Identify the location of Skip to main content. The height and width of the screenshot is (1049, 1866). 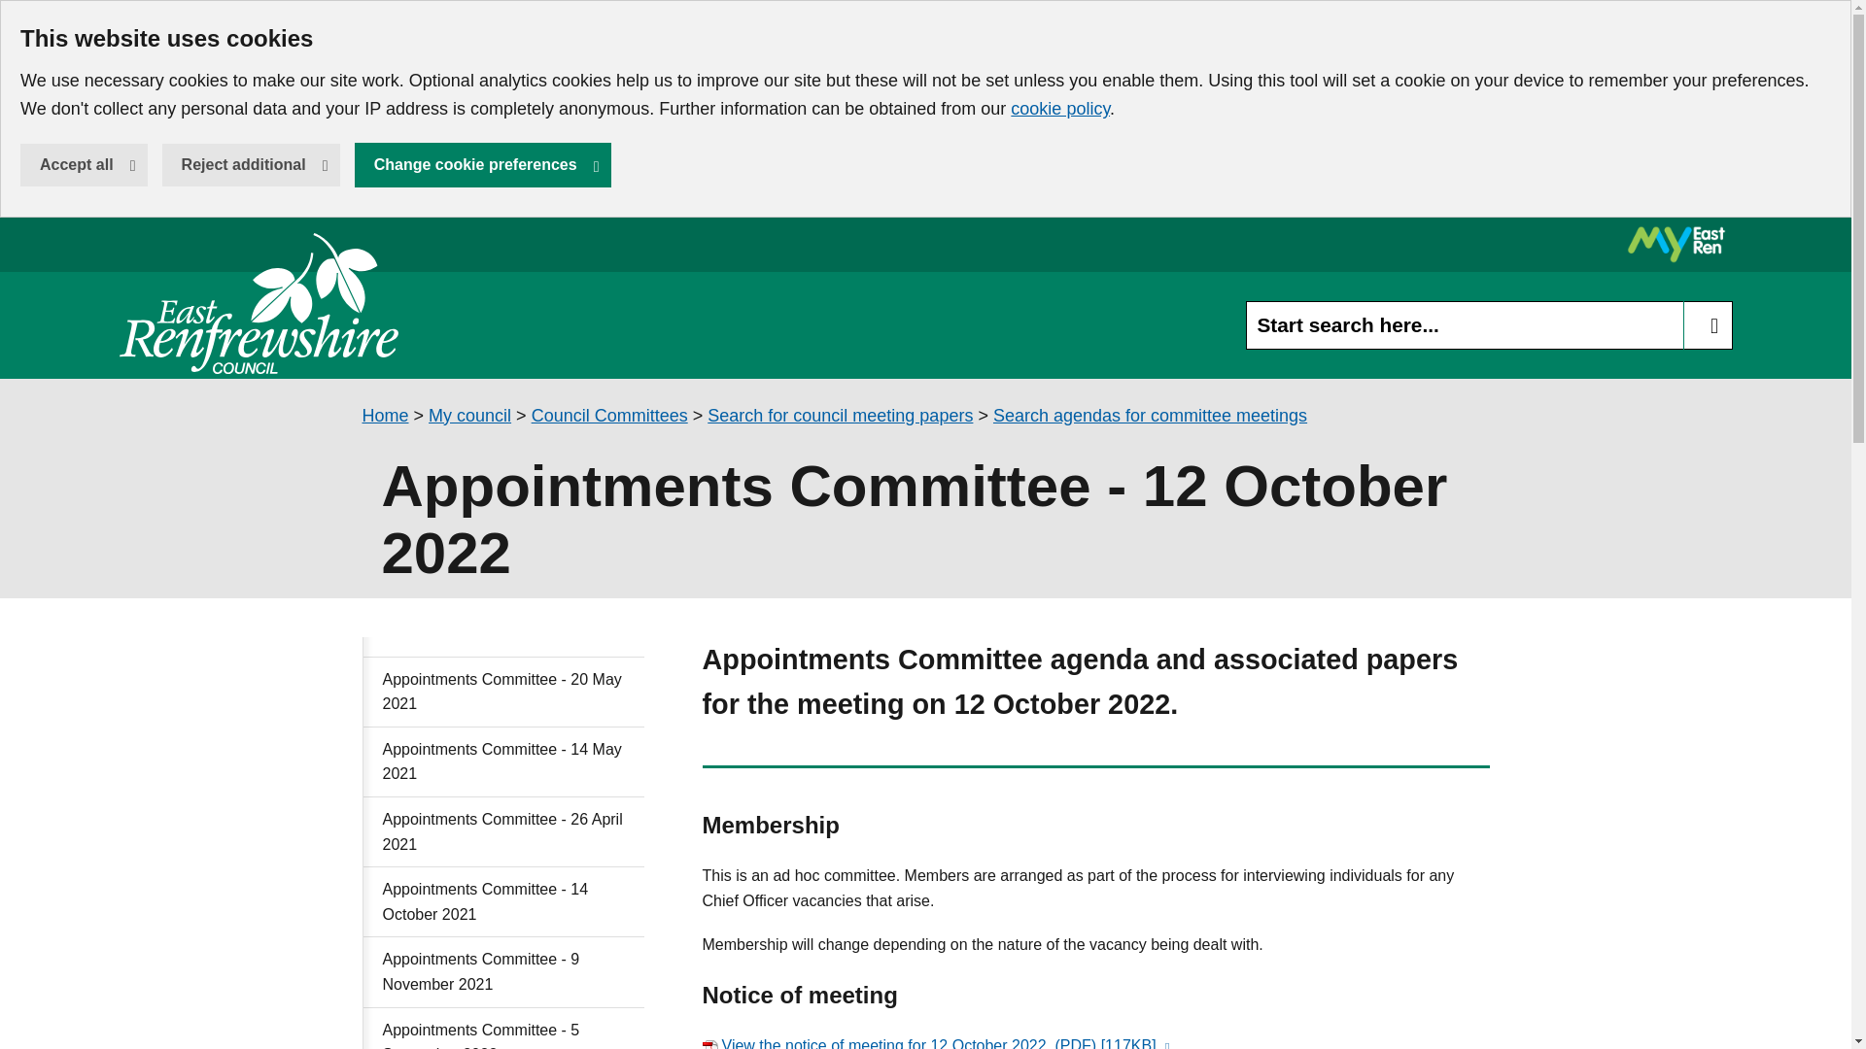
(15, 15).